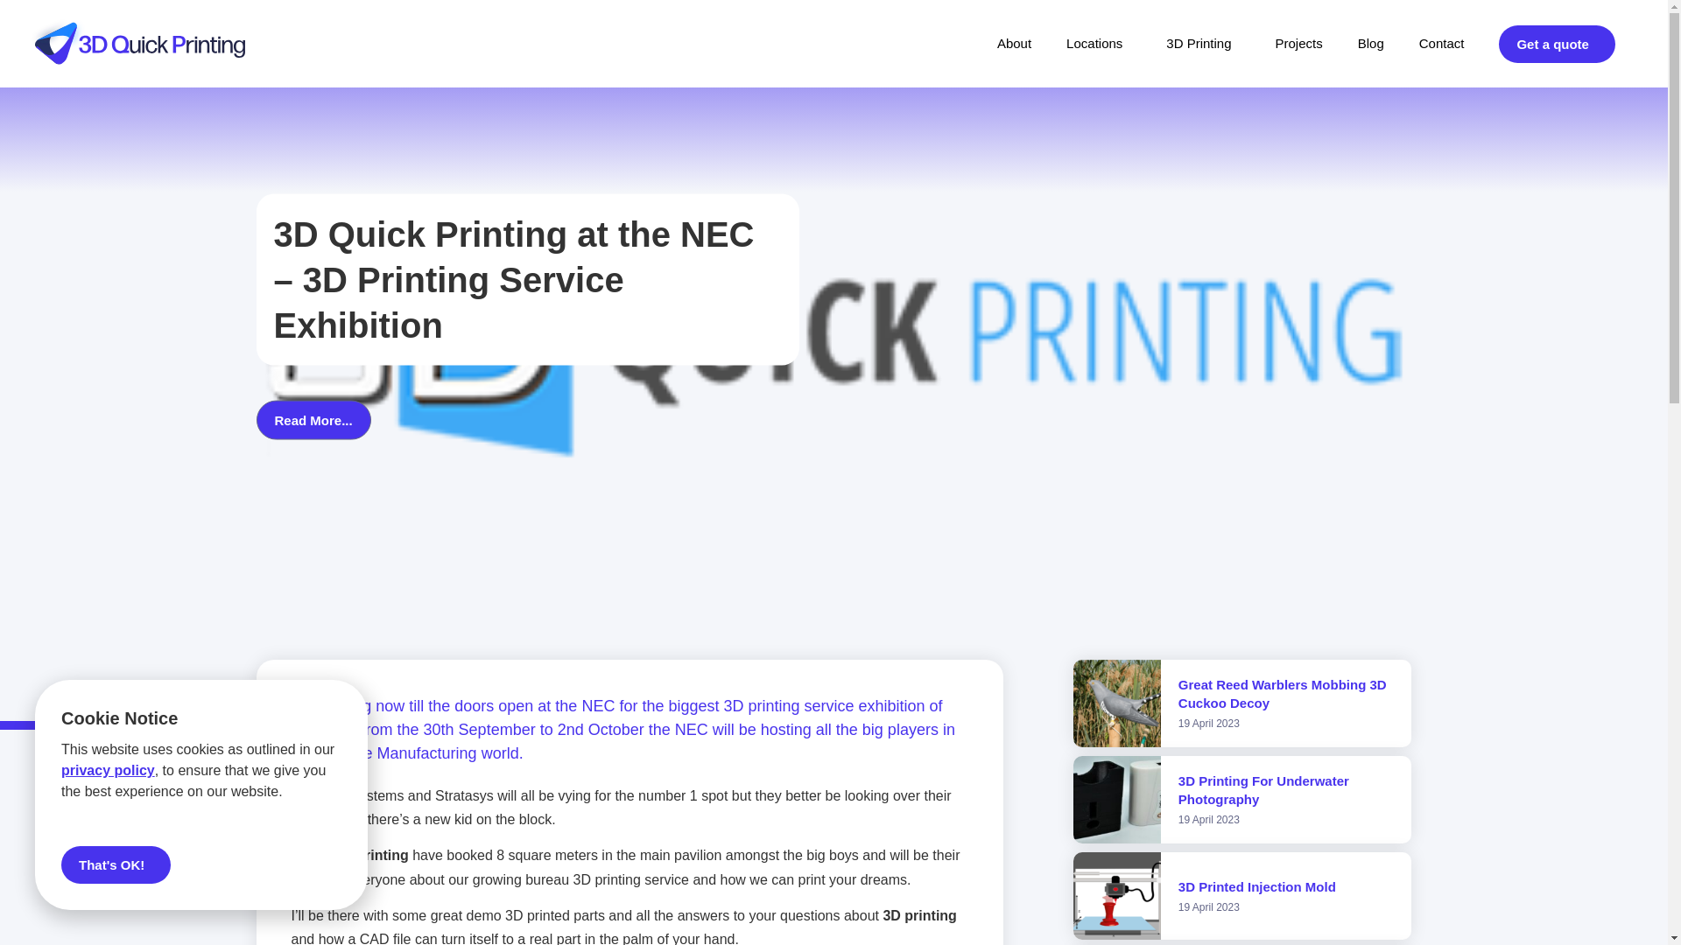  Describe the element at coordinates (1299, 44) in the screenshot. I see `Projects` at that location.